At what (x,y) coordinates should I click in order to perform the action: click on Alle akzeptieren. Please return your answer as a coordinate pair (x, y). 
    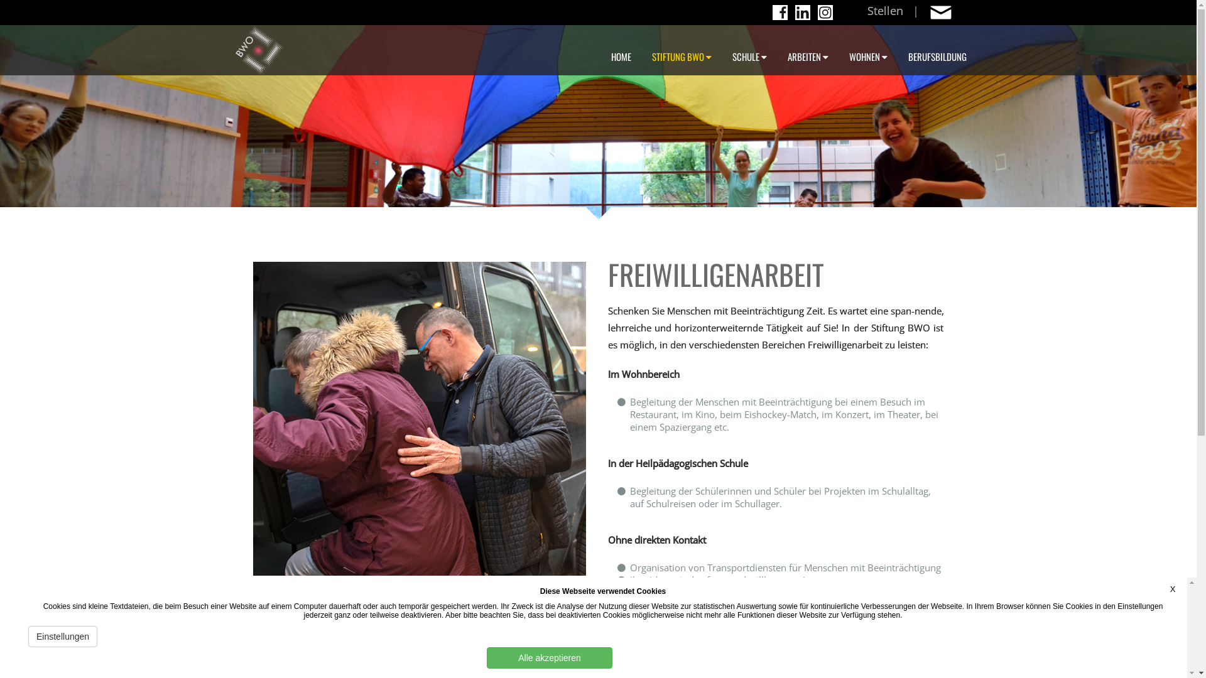
    Looking at the image, I should click on (550, 658).